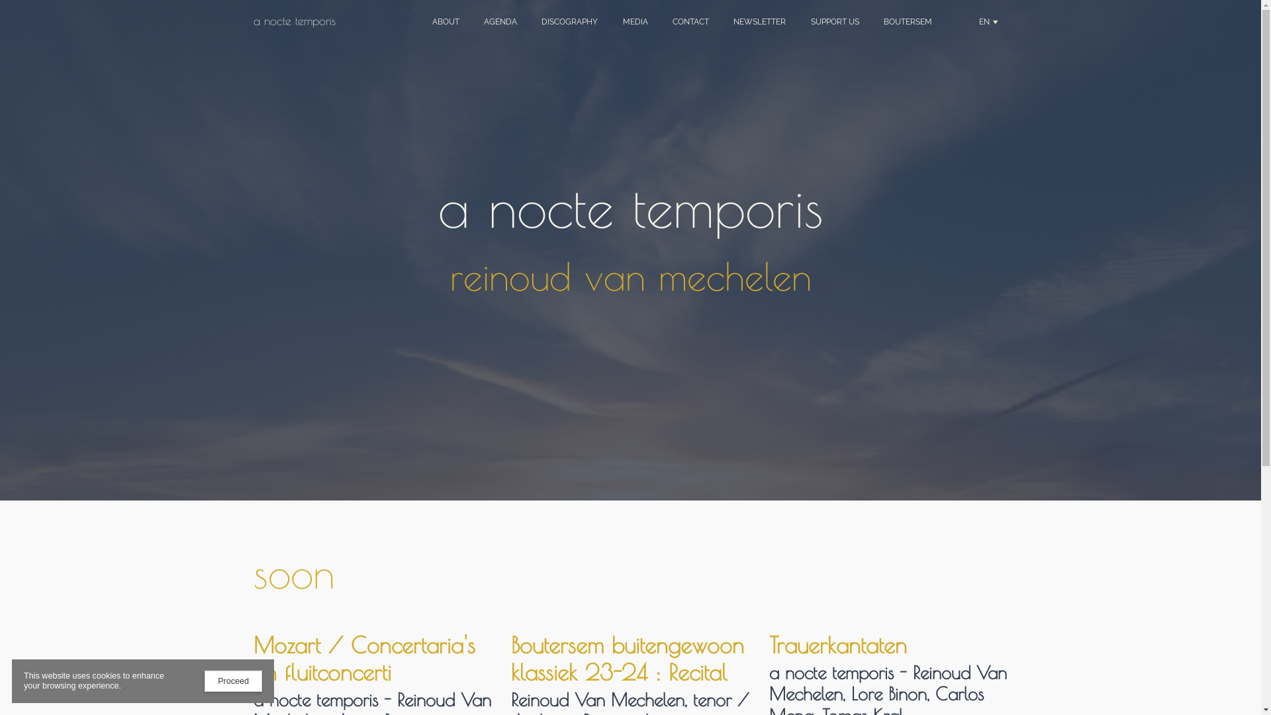  I want to click on DISCOGRAPHY, so click(570, 23).